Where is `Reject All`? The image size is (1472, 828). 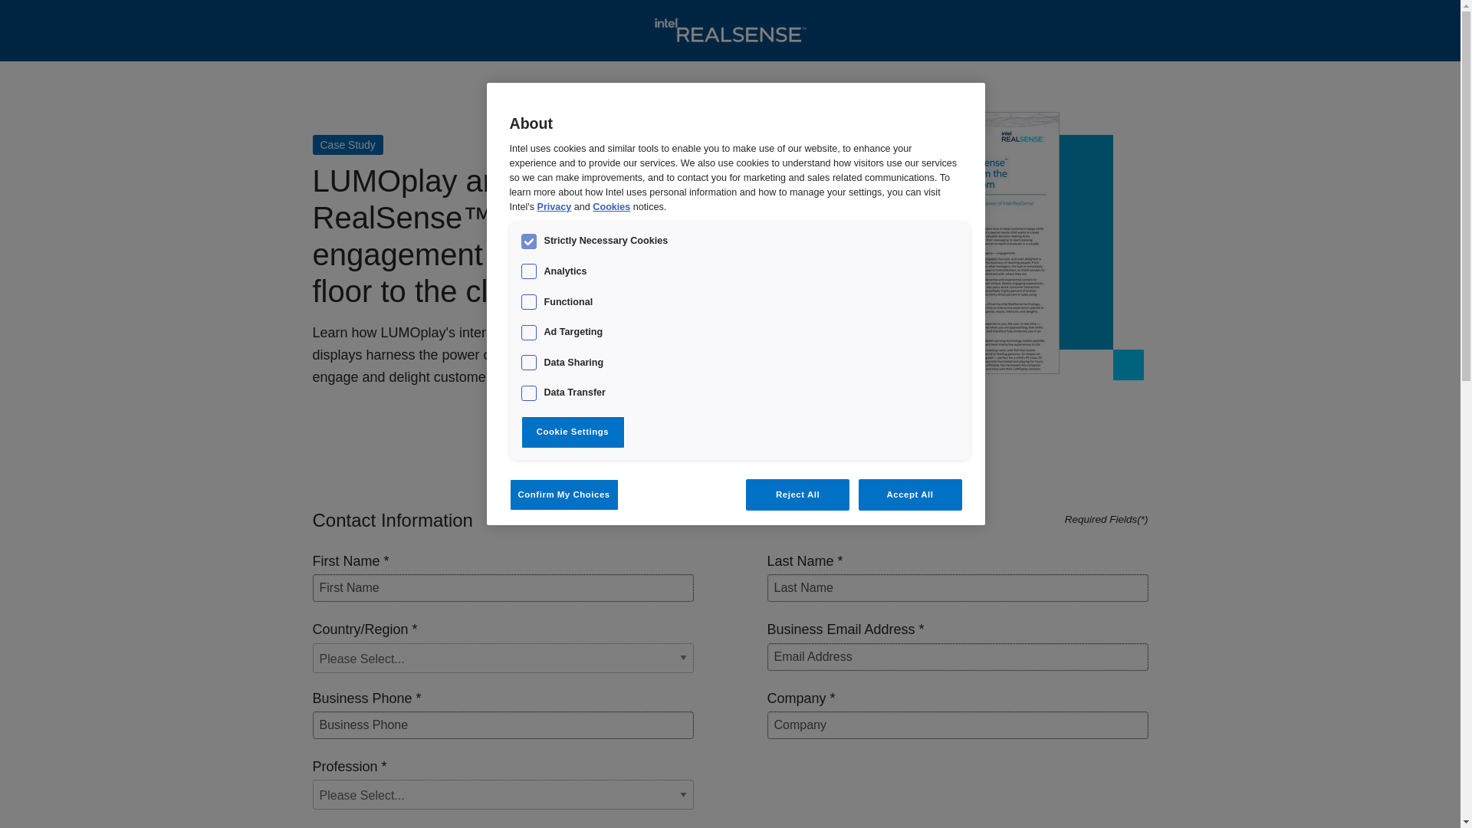 Reject All is located at coordinates (797, 495).